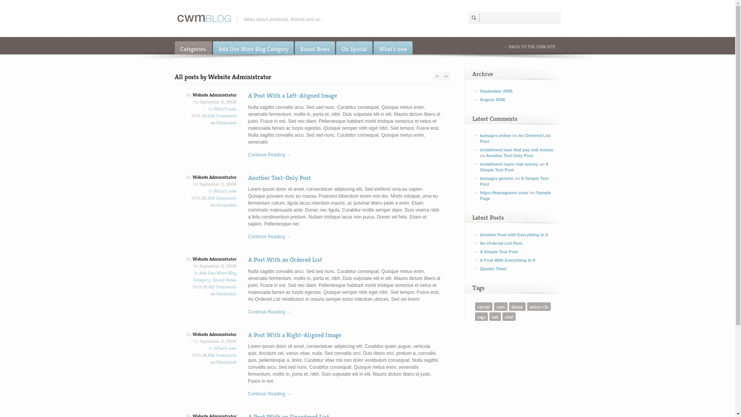 Image resolution: width=741 pixels, height=417 pixels. I want to click on Search, so click(475, 18).